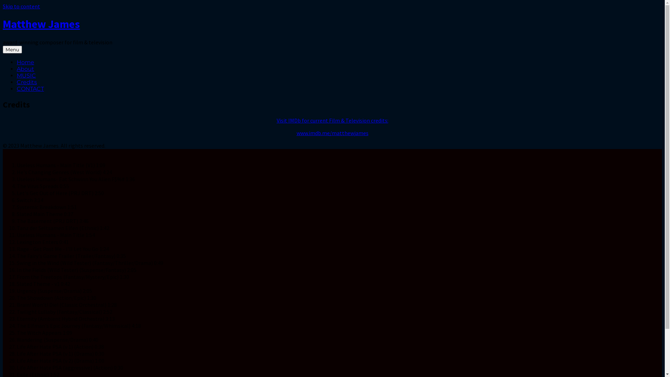  Describe the element at coordinates (13, 50) in the screenshot. I see `Menu` at that location.